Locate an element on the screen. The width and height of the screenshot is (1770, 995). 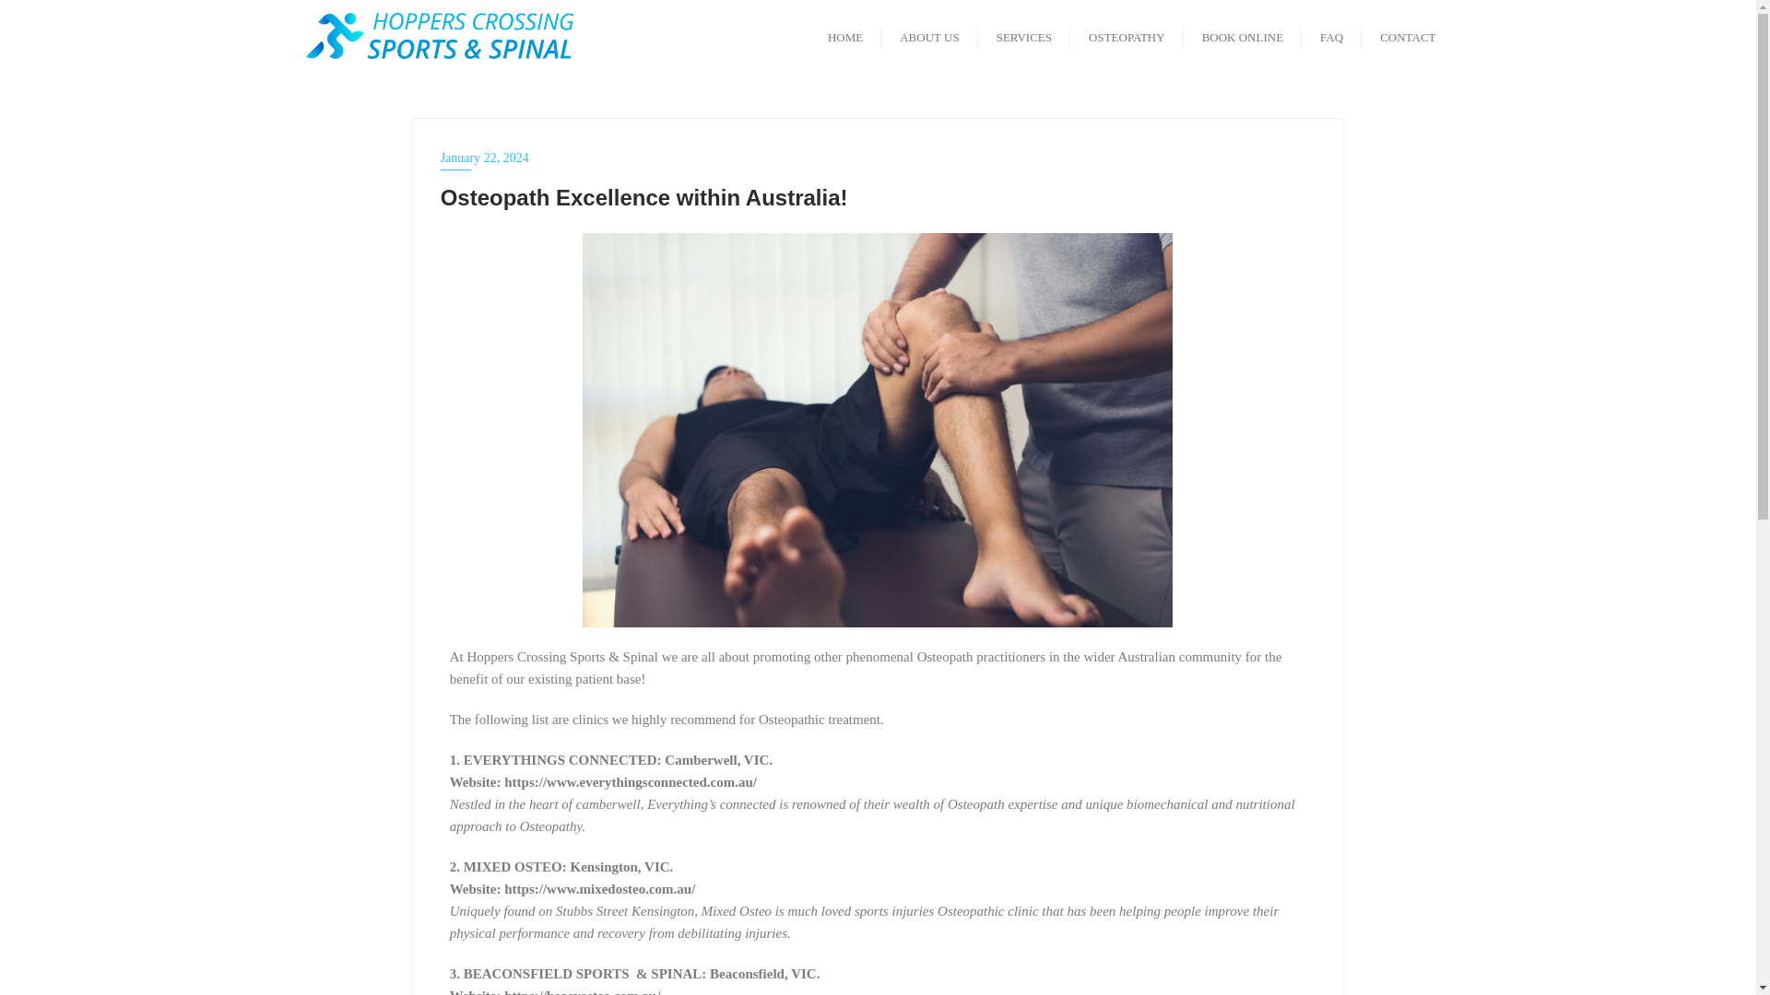
OSTEOPATHY is located at coordinates (1127, 35).